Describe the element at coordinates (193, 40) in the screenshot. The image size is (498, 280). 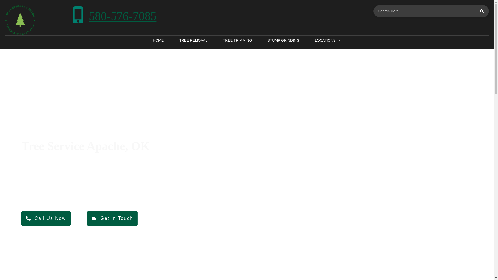
I see `TREE REMOVAL` at that location.